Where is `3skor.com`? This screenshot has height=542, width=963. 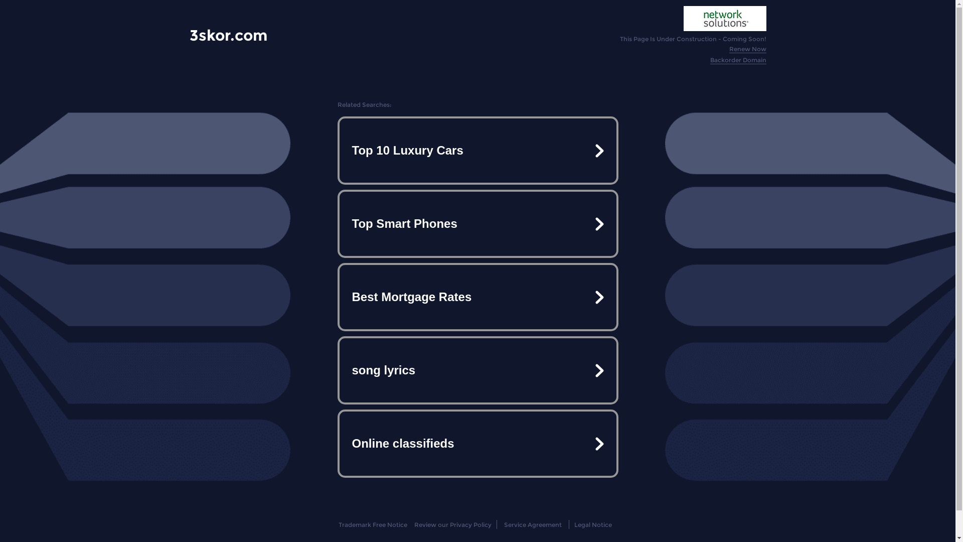 3skor.com is located at coordinates (229, 35).